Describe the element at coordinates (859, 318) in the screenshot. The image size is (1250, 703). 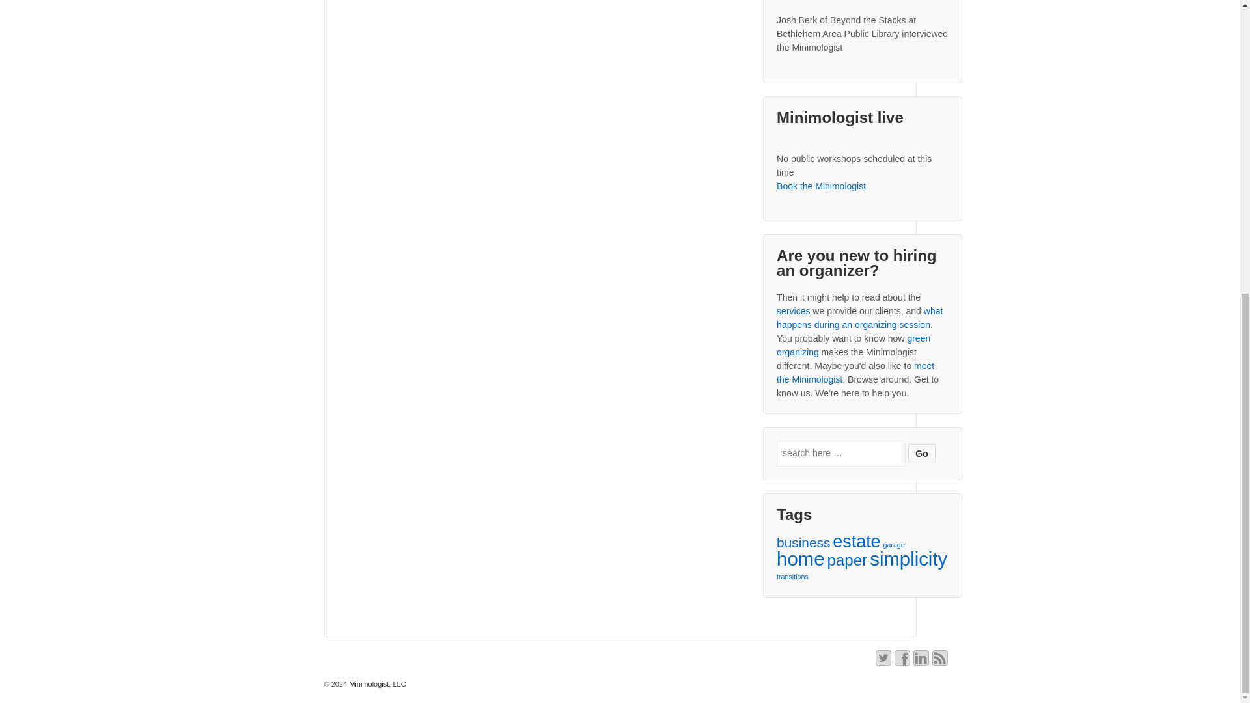
I see `what happens during an organizing session` at that location.